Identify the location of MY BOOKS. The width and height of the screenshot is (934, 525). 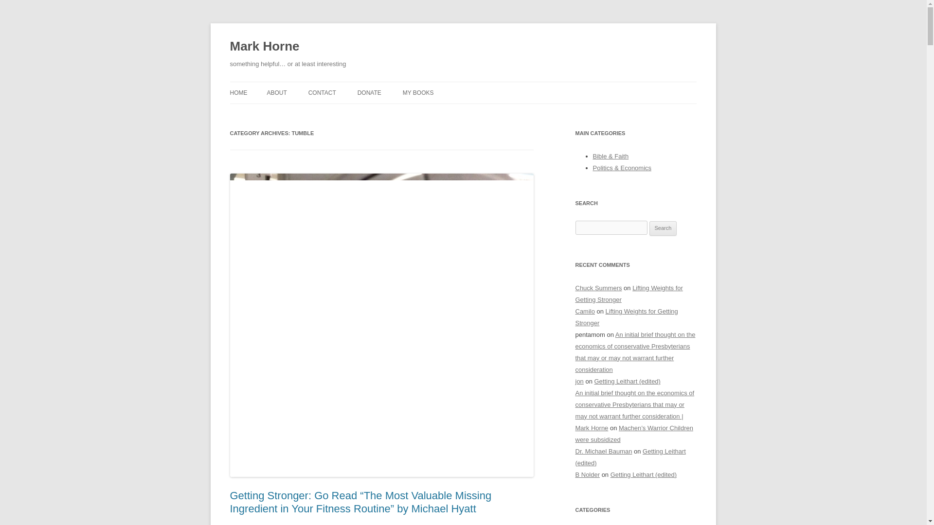
(418, 92).